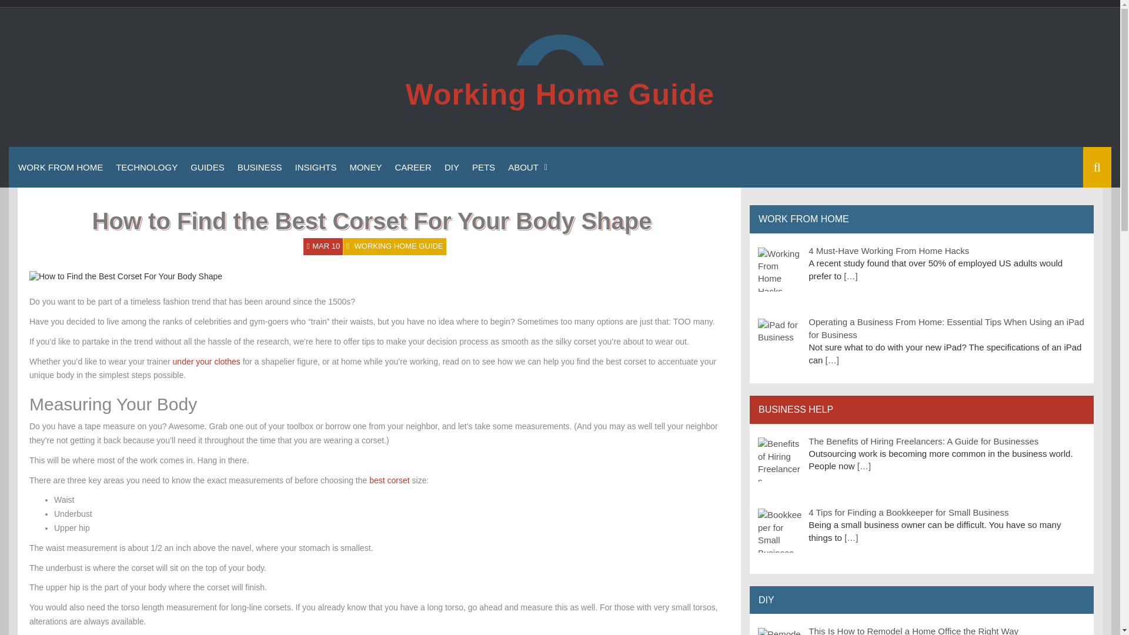  I want to click on The Benefits of Hiring Freelancers: A Guide for Businesses, so click(923, 441).